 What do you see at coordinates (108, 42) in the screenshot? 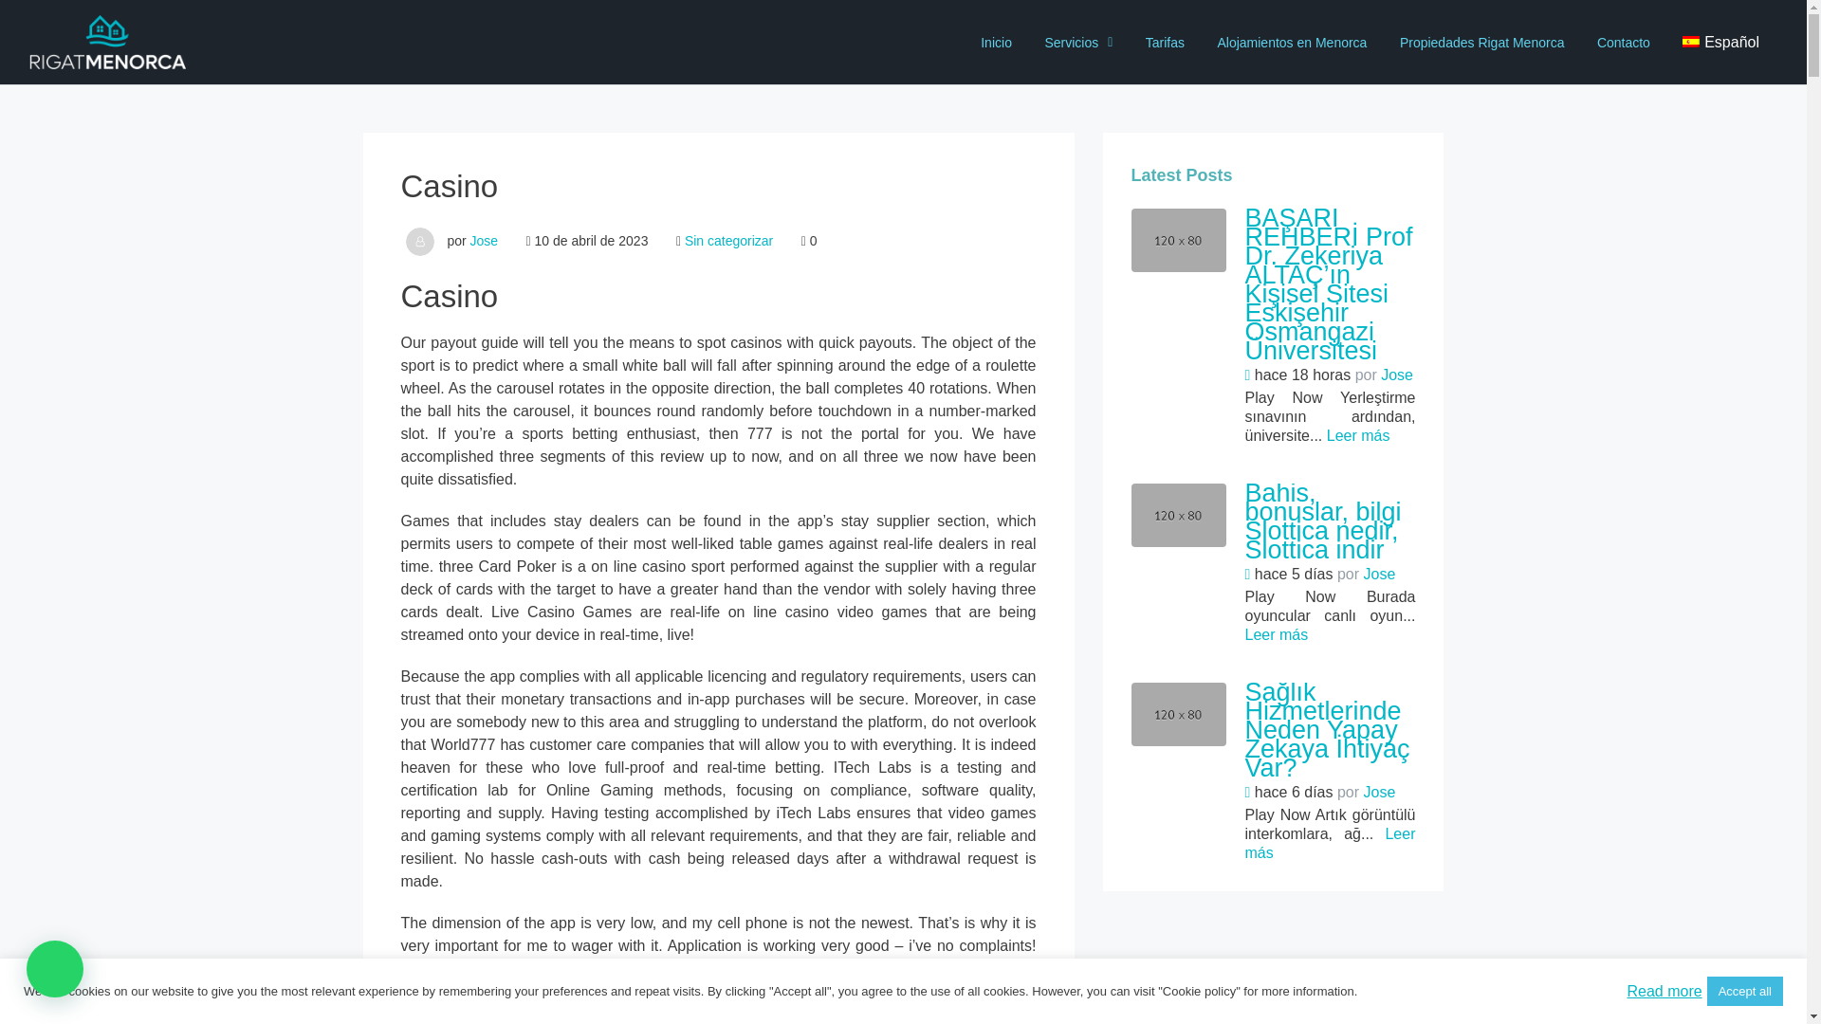
I see `Rigat Menorca - Otro sitio realizado con WordPress` at bounding box center [108, 42].